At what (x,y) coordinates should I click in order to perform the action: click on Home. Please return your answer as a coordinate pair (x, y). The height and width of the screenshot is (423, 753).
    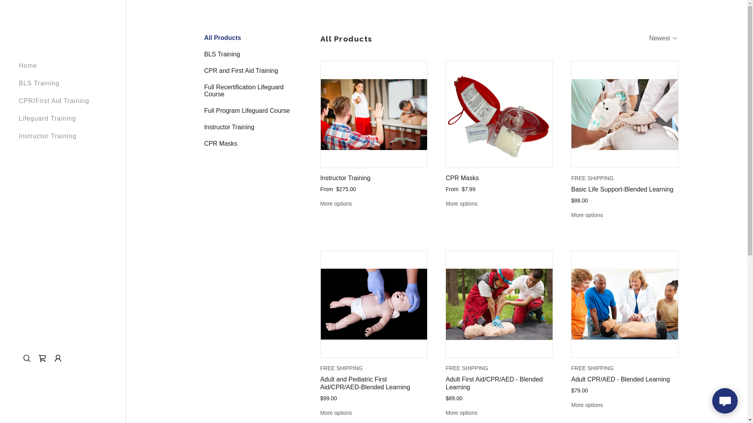
    Looking at the image, I should click on (28, 66).